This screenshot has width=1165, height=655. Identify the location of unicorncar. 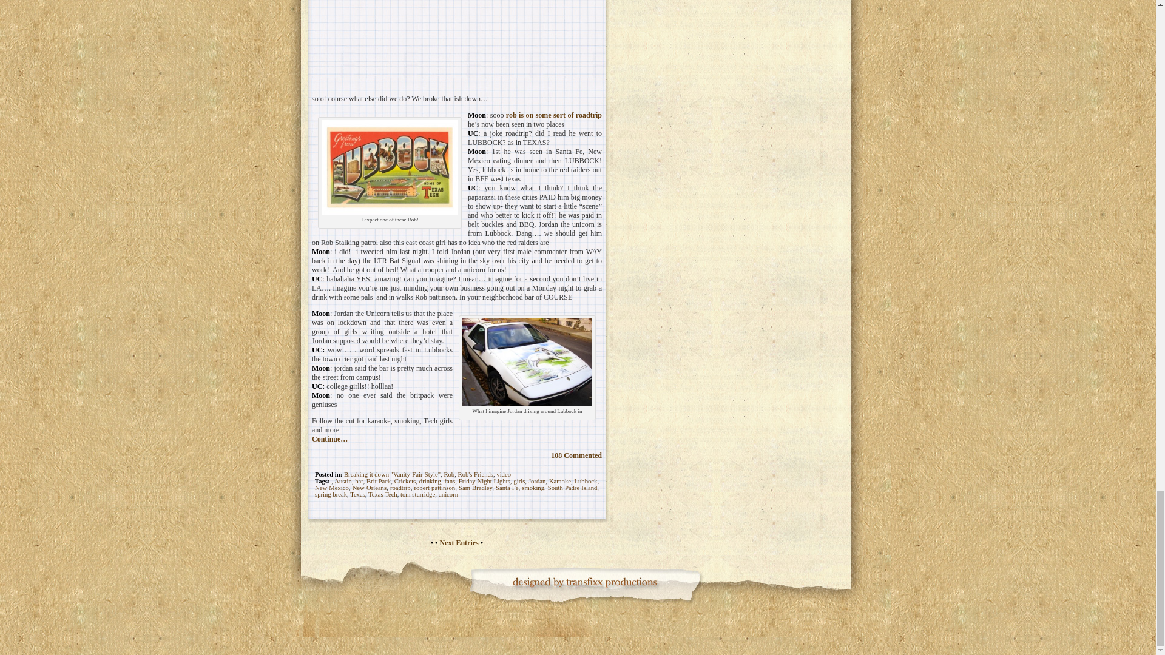
(527, 361).